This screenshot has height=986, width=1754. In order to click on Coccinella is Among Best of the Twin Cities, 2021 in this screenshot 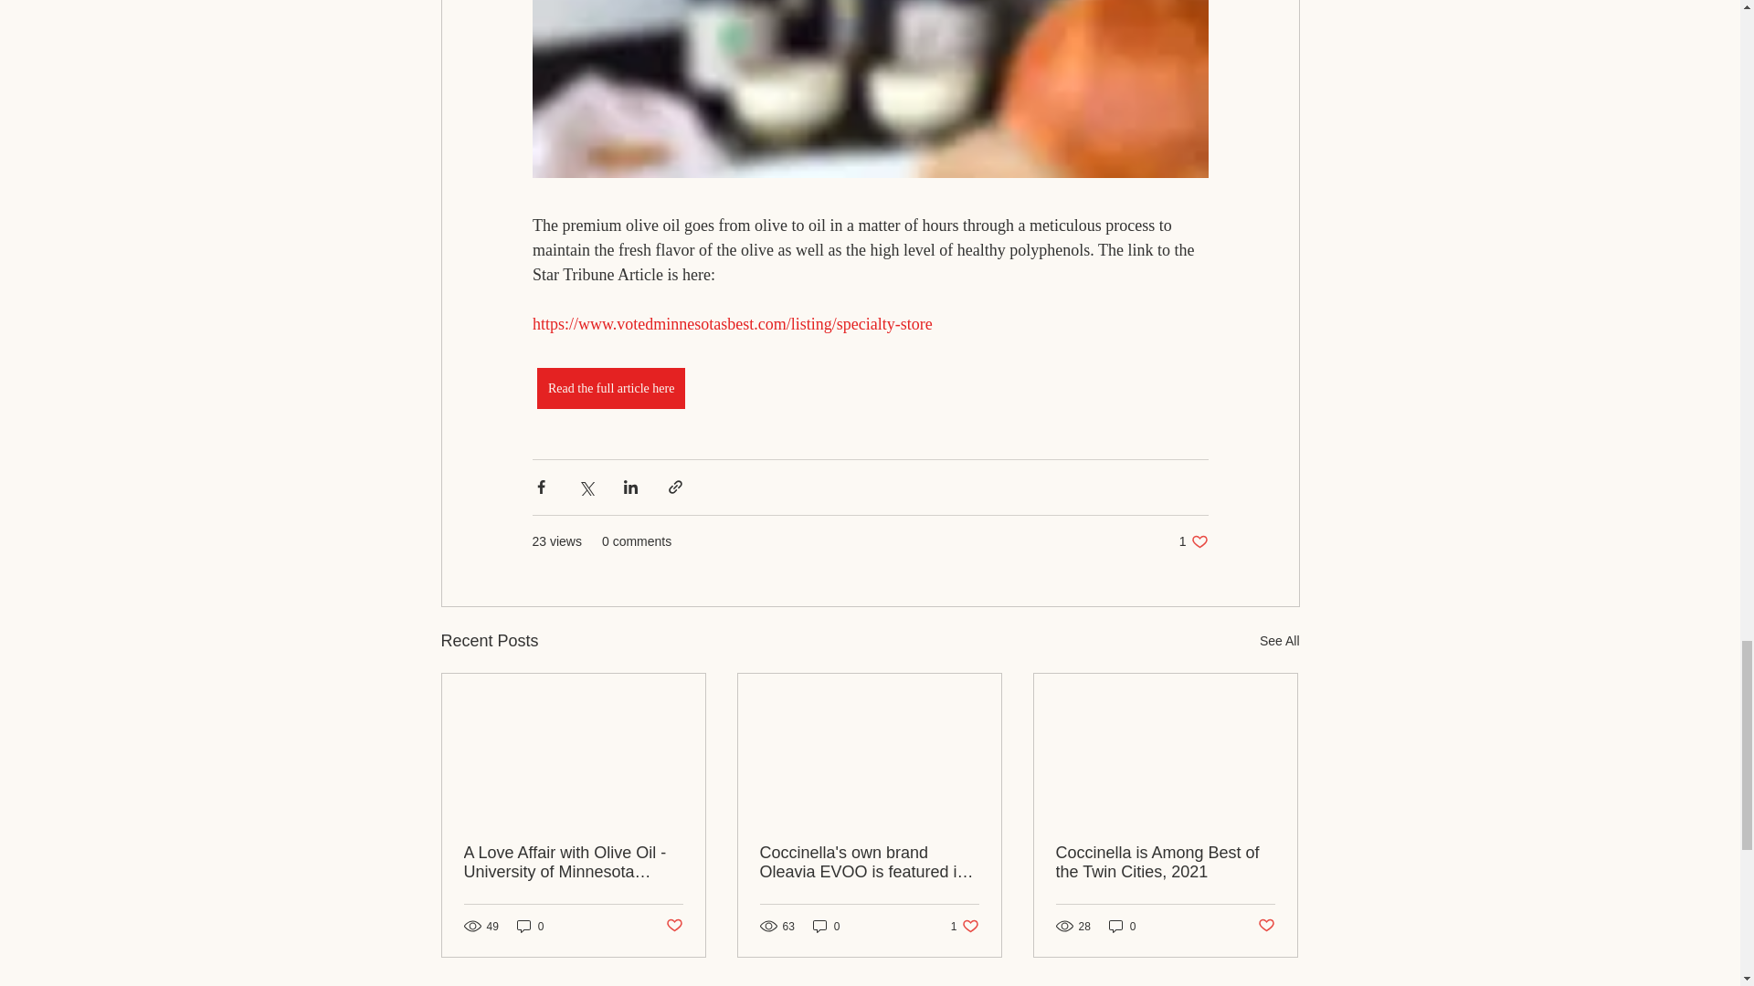, I will do `click(1165, 862)`.